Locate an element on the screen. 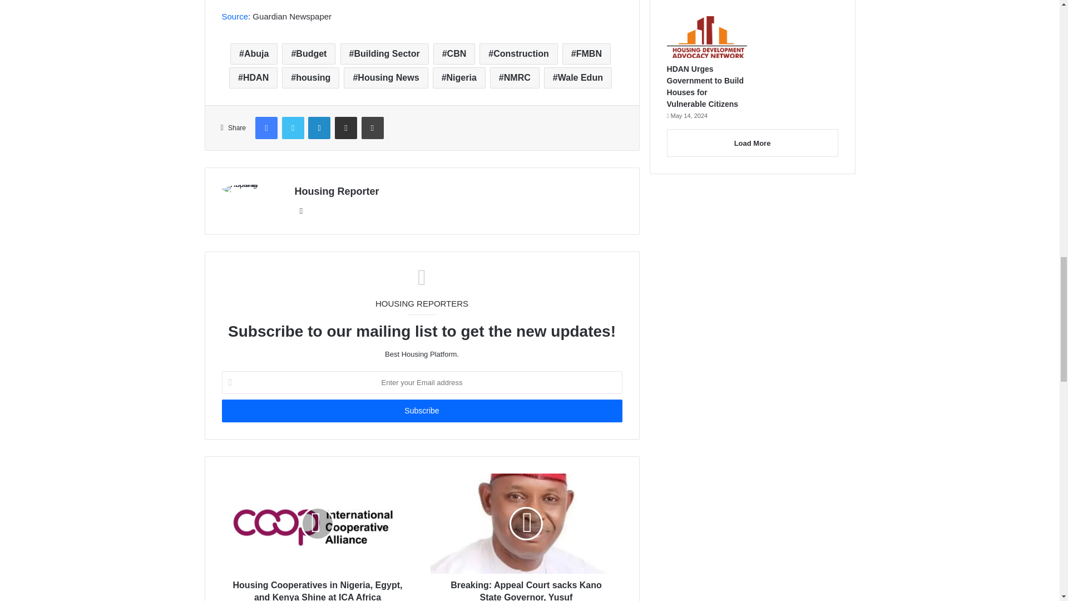  HDAN is located at coordinates (254, 77).